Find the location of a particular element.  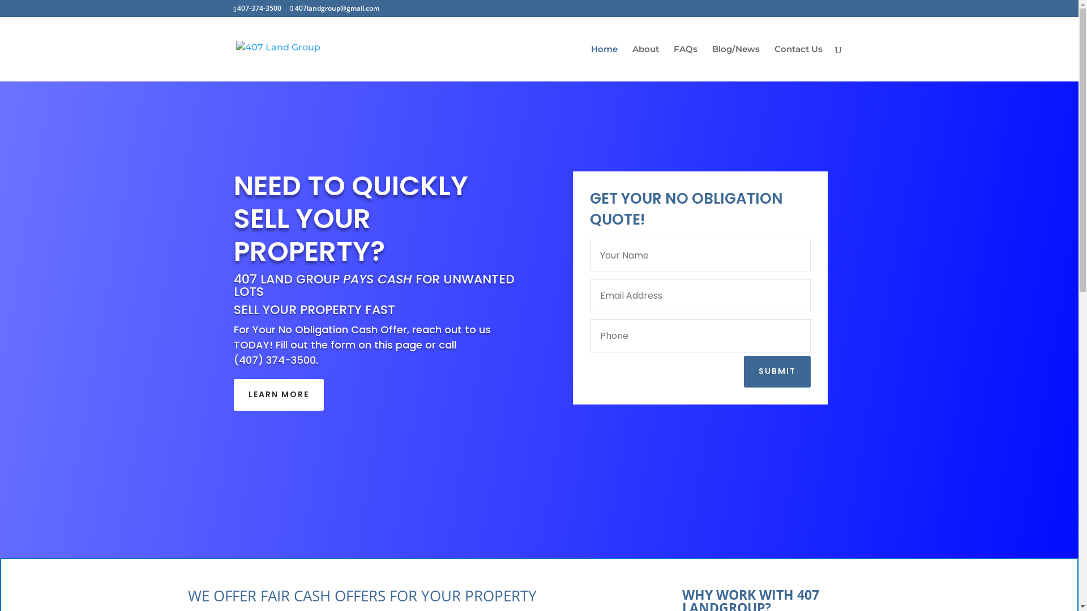

Only letters allowed. is located at coordinates (701, 256).